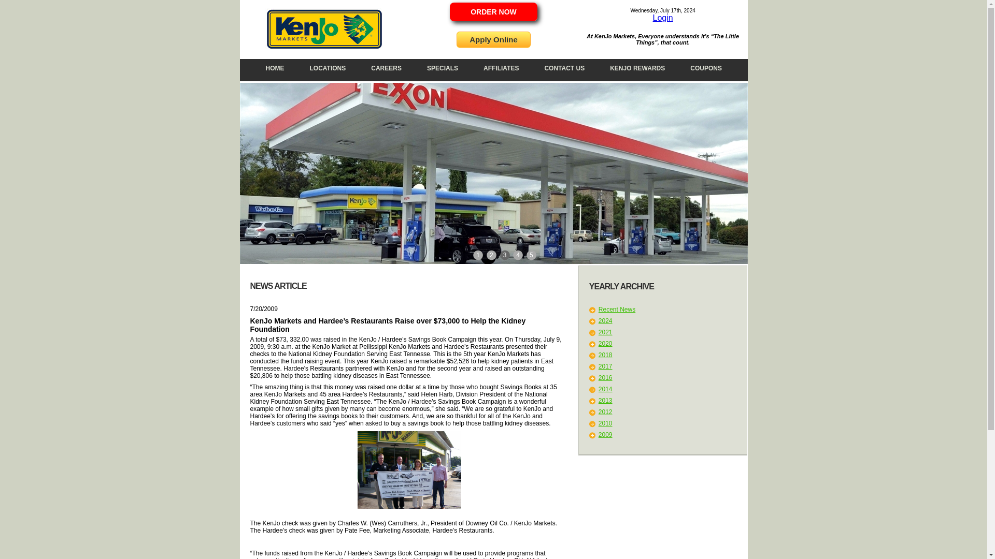 The width and height of the screenshot is (995, 559). Describe the element at coordinates (478, 255) in the screenshot. I see `1` at that location.